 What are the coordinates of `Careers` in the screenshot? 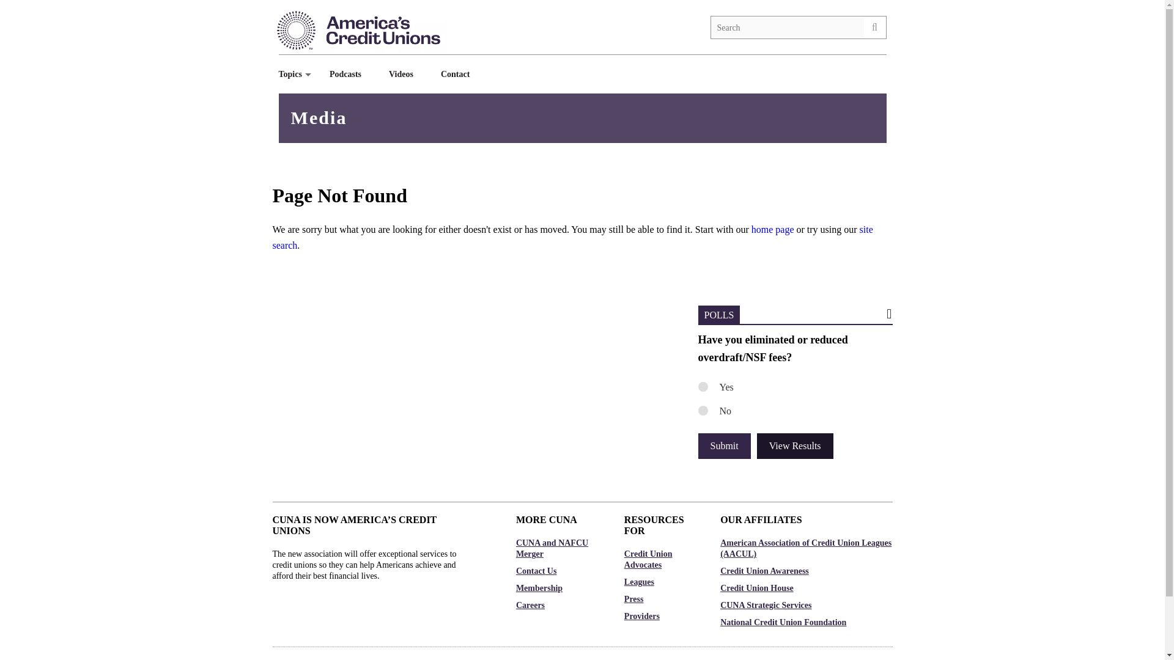 It's located at (558, 605).